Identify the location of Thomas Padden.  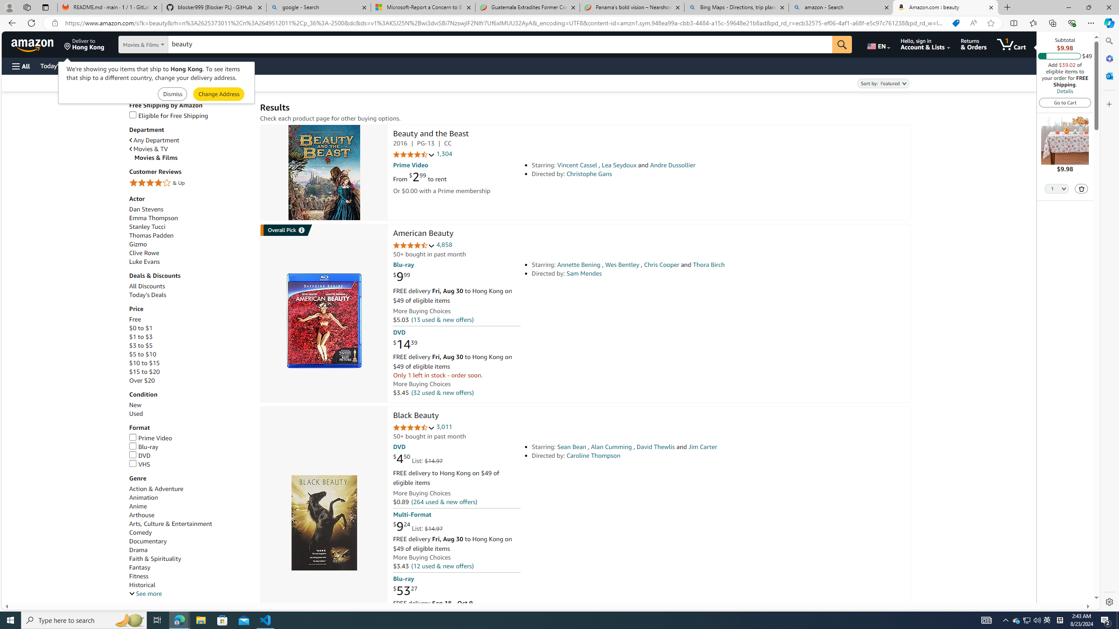
(190, 236).